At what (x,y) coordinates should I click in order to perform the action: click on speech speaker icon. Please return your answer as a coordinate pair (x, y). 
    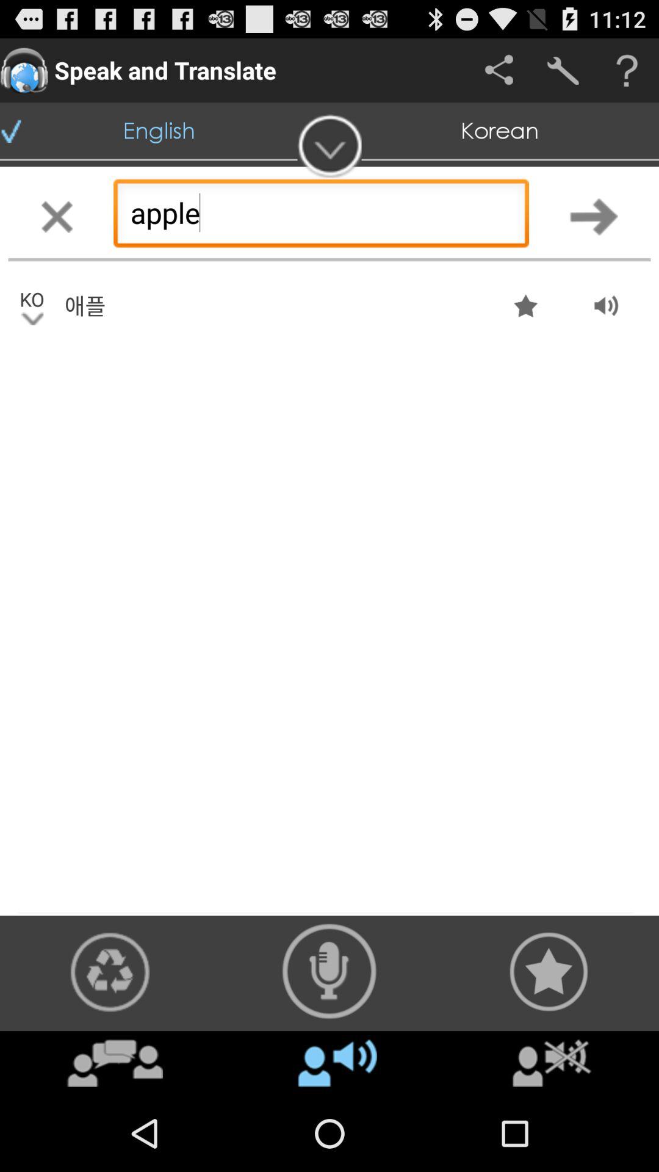
    Looking at the image, I should click on (329, 972).